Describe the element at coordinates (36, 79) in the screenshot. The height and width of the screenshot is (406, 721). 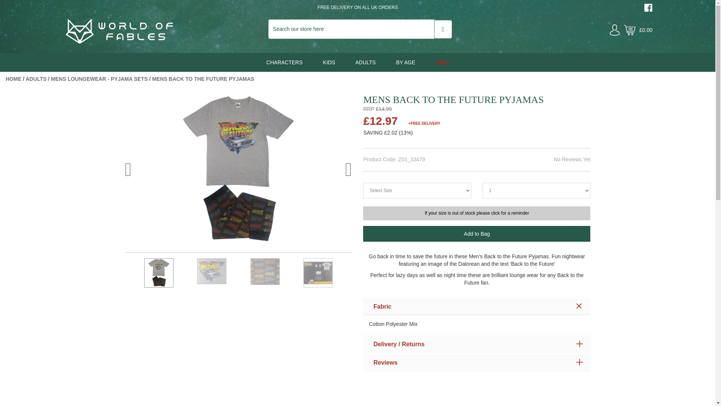
I see `Adults` at that location.